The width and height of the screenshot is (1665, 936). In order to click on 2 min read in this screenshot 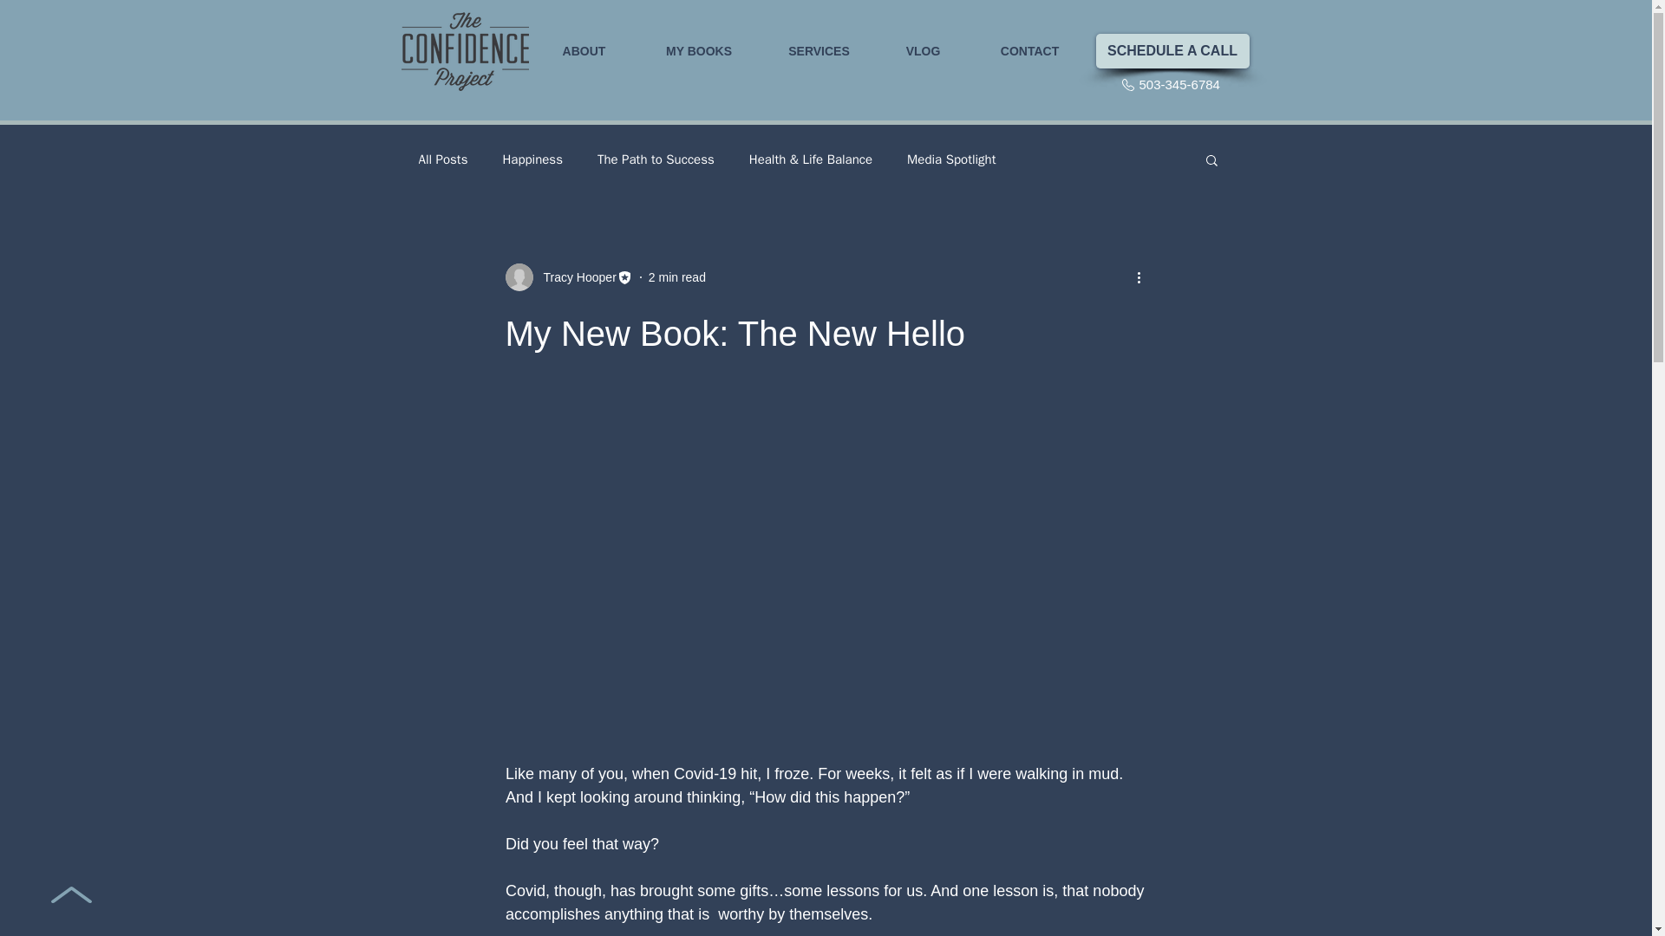, I will do `click(677, 277)`.